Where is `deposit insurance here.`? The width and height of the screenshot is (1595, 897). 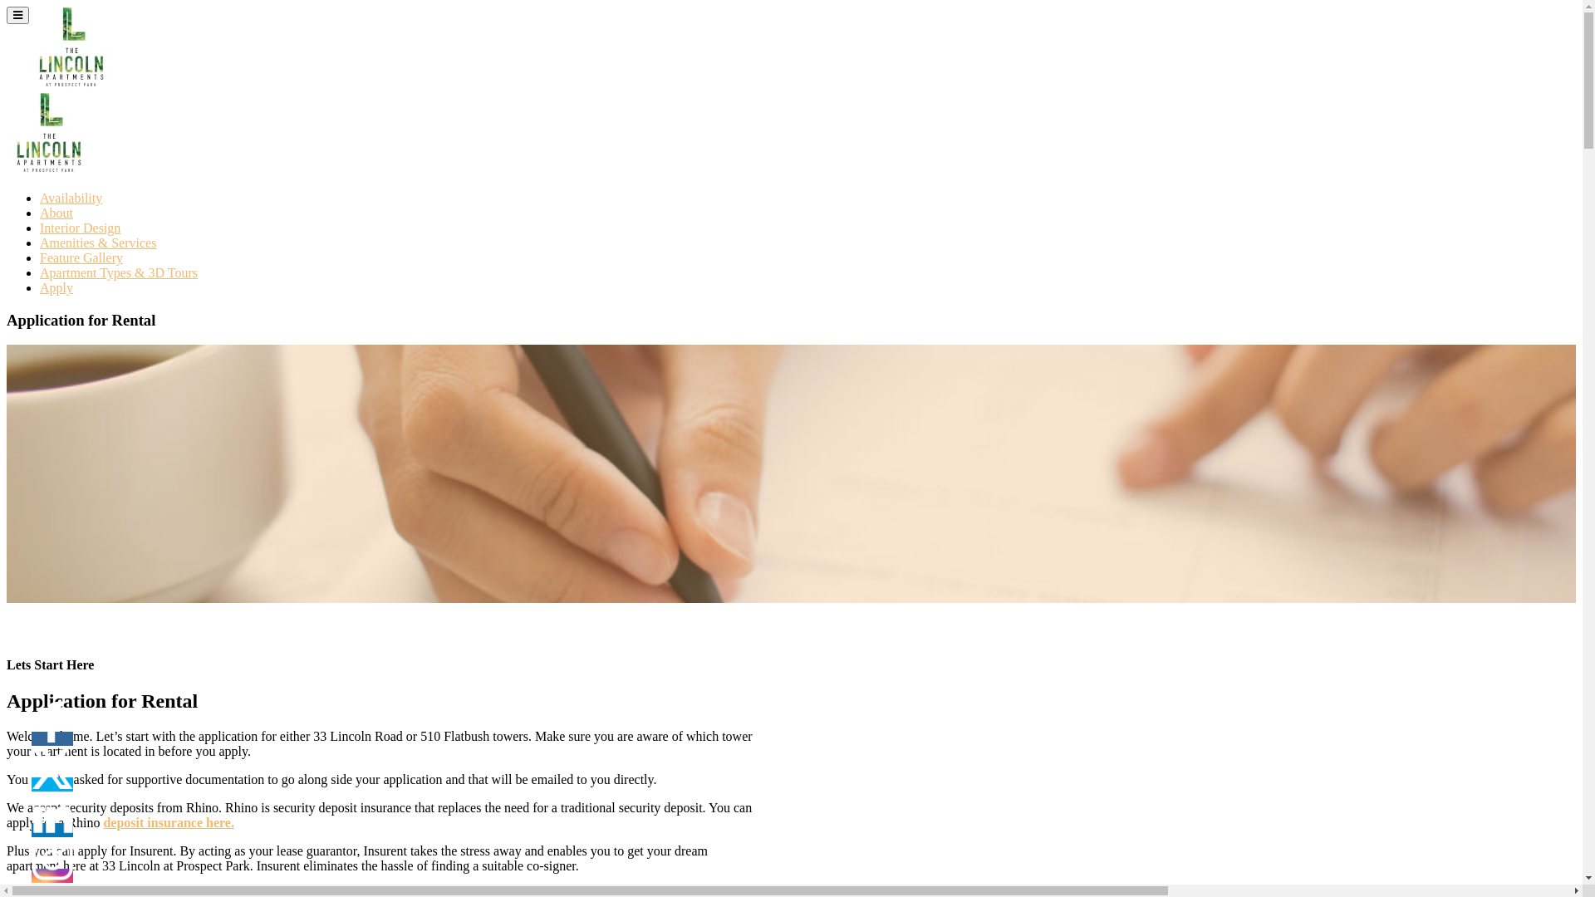
deposit insurance here. is located at coordinates (168, 822).